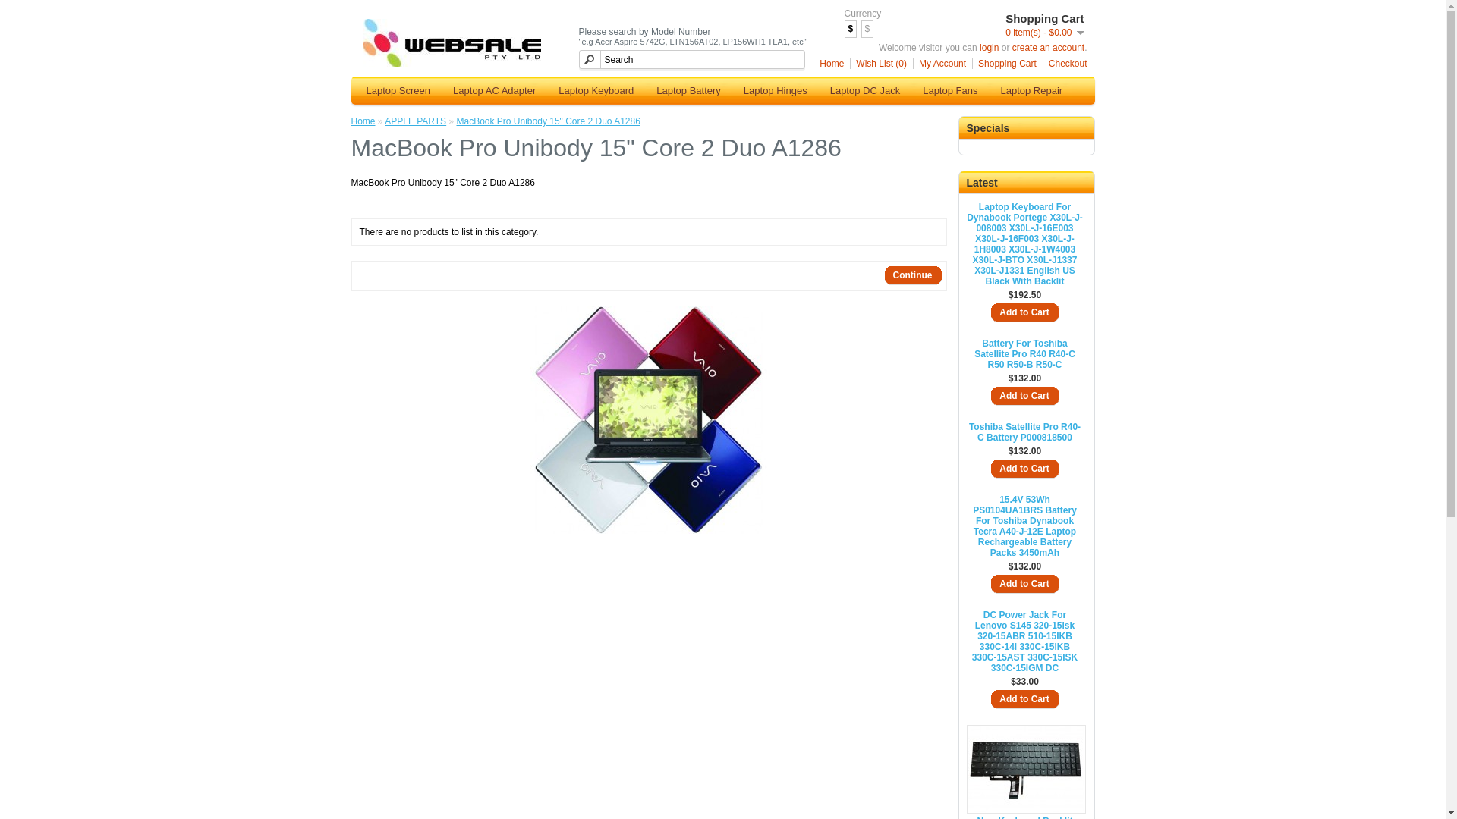 This screenshot has width=1457, height=819. What do you see at coordinates (1024, 700) in the screenshot?
I see `Add to Cart` at bounding box center [1024, 700].